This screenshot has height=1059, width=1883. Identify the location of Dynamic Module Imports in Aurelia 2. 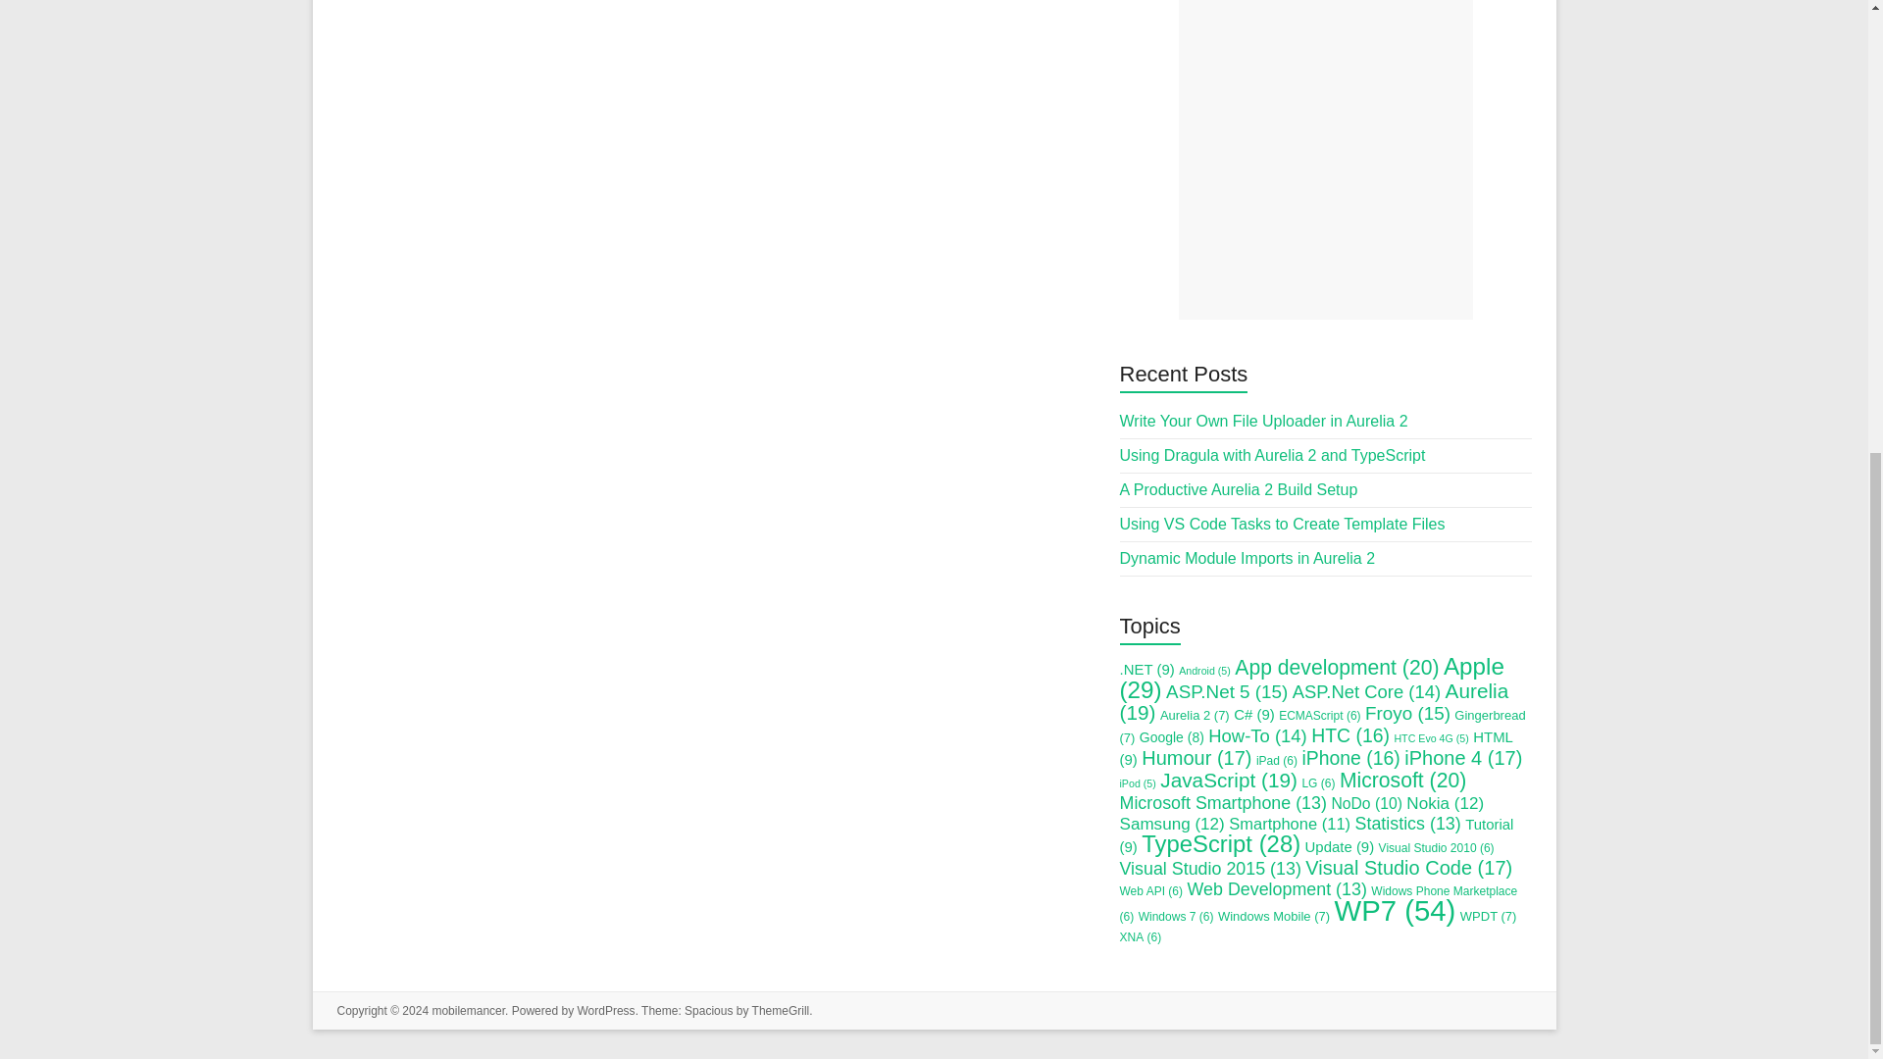
(1247, 557).